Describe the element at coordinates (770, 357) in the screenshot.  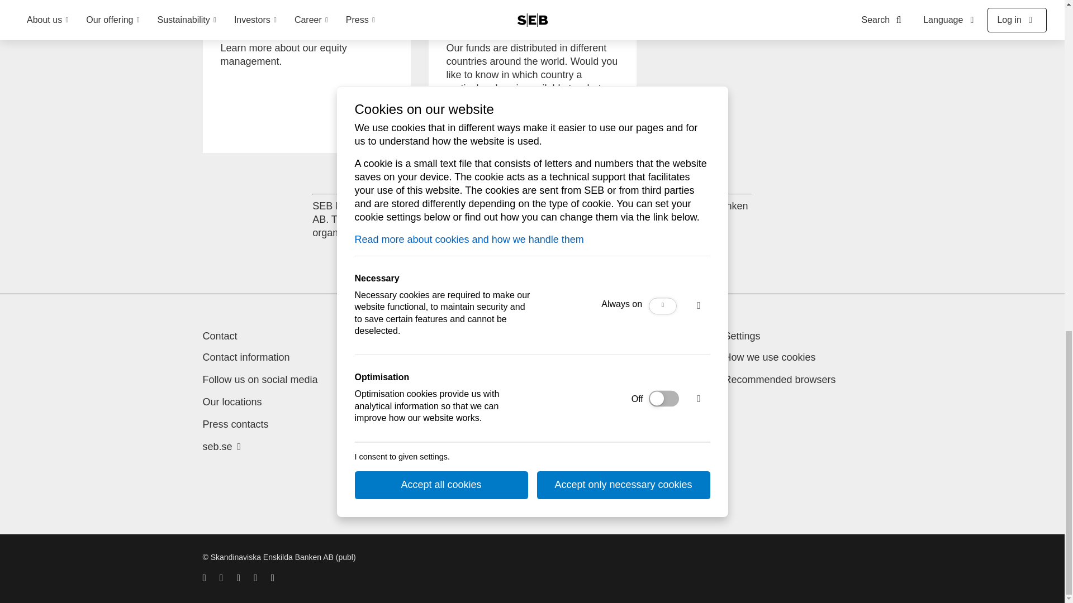
I see `Press contacts` at that location.